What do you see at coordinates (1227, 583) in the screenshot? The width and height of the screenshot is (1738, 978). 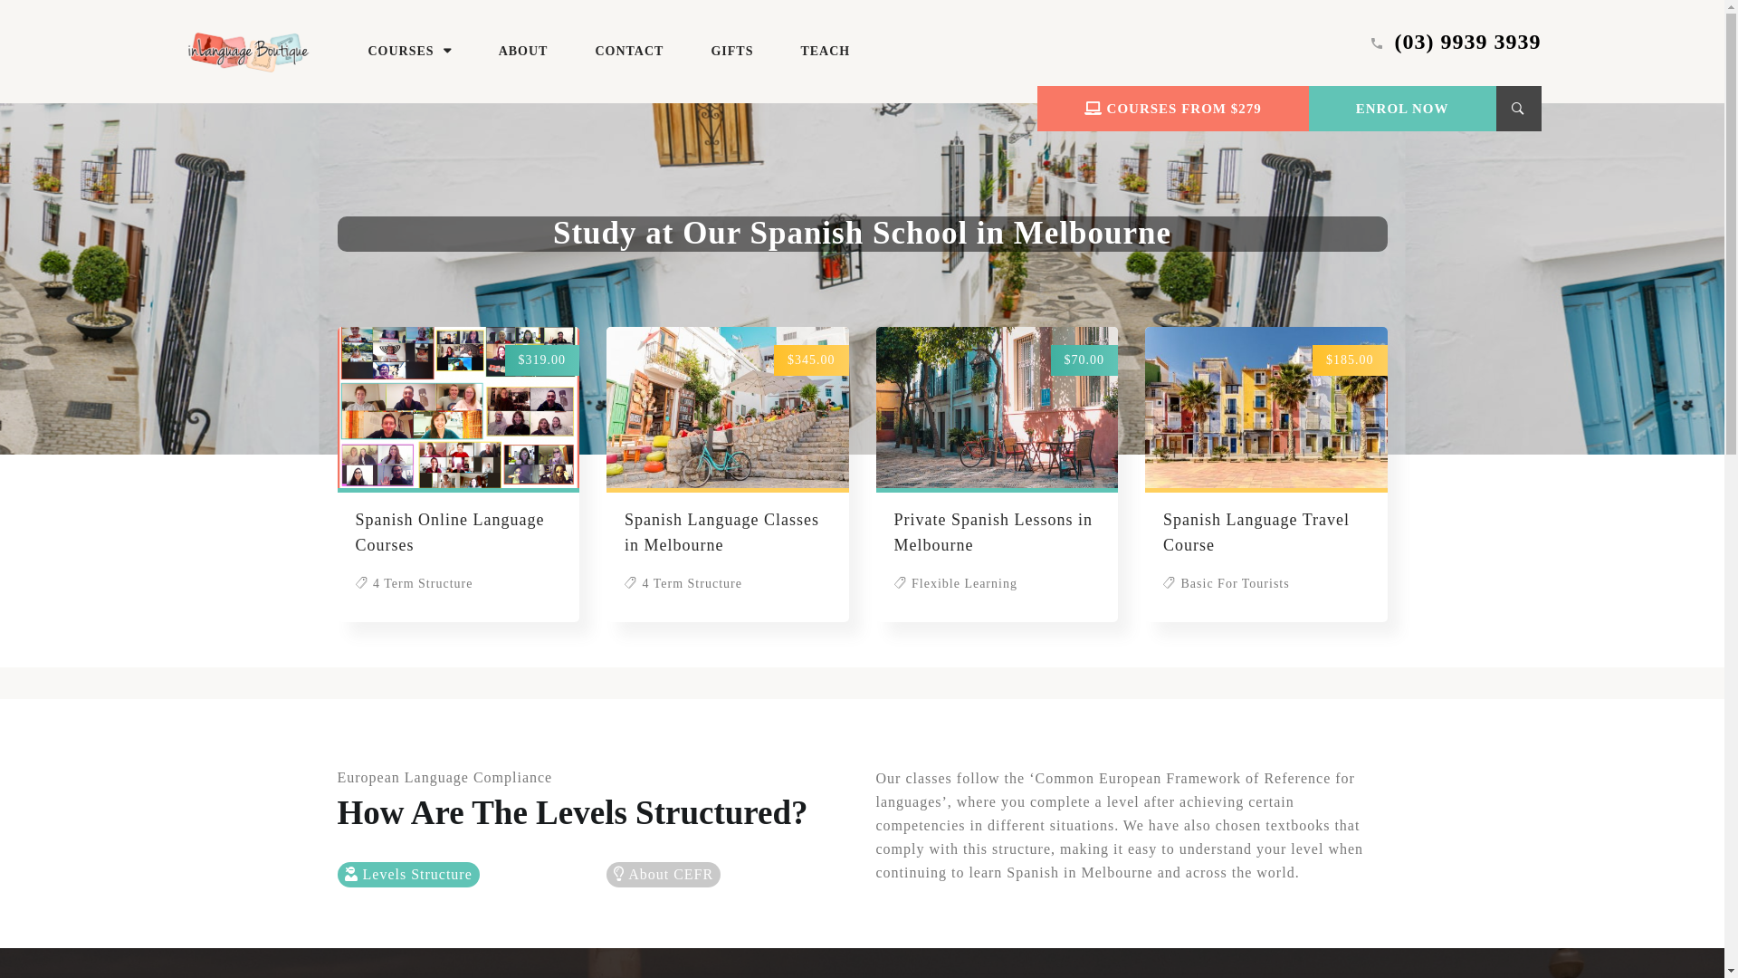 I see `Basic For Tourists` at bounding box center [1227, 583].